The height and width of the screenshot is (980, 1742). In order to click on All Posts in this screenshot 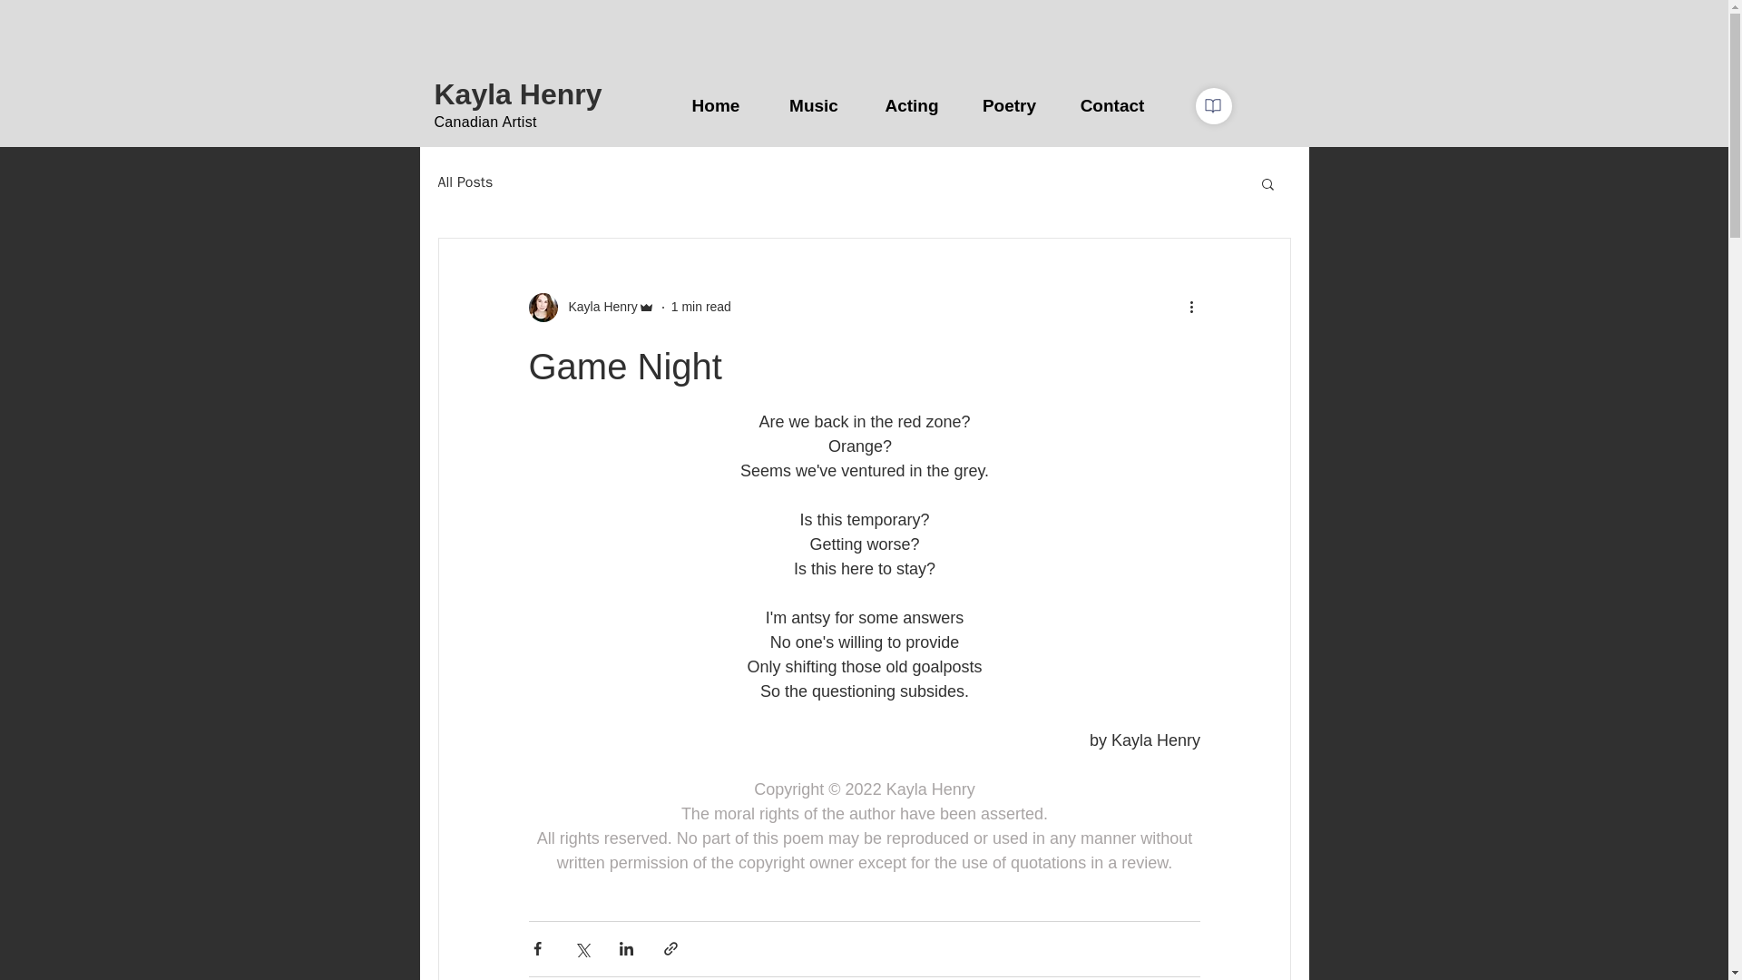, I will do `click(465, 182)`.